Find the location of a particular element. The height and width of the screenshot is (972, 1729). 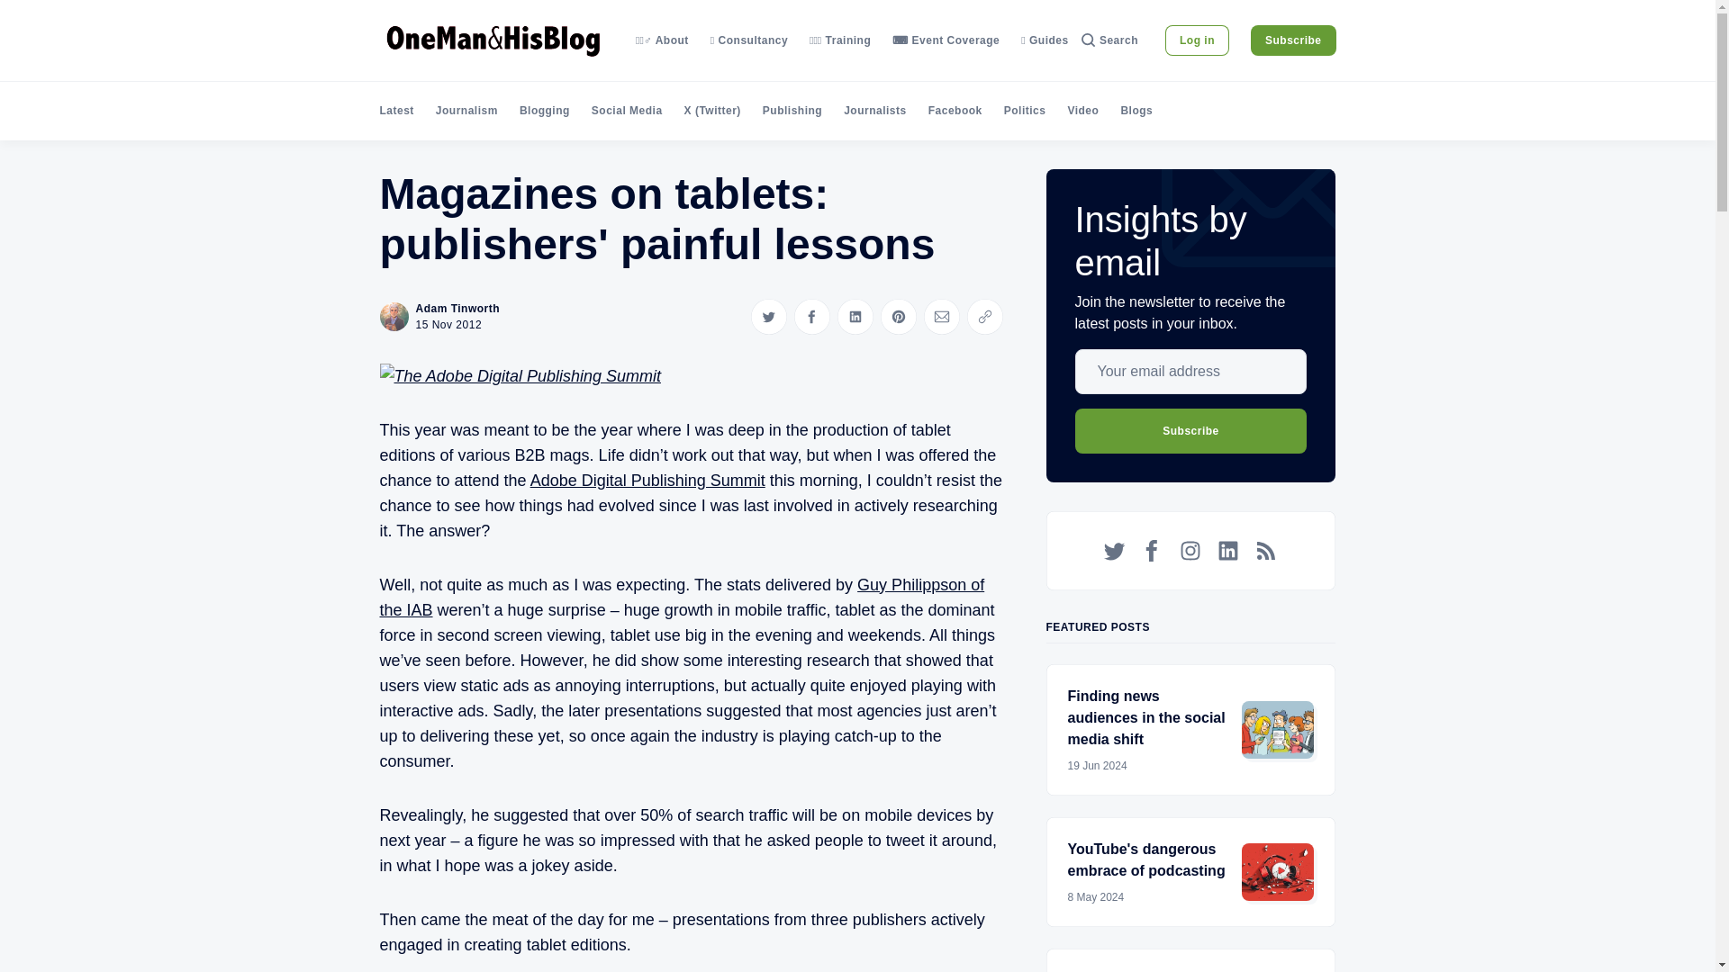

Facebook is located at coordinates (955, 110).